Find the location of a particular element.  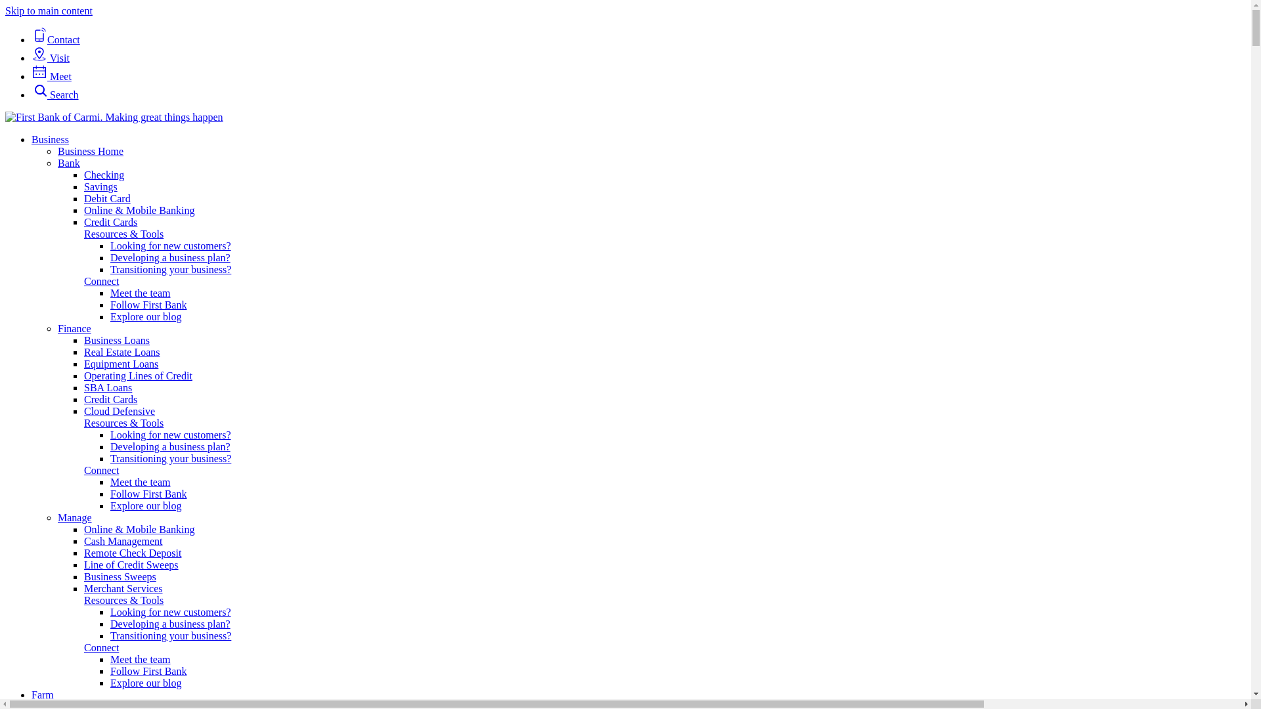

Looking for new customers? is located at coordinates (171, 435).